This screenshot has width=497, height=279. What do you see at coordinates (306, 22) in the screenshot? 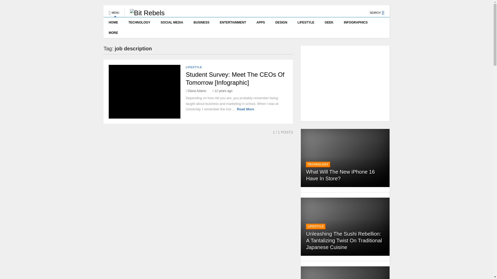
I see `LIFESTYLE` at bounding box center [306, 22].